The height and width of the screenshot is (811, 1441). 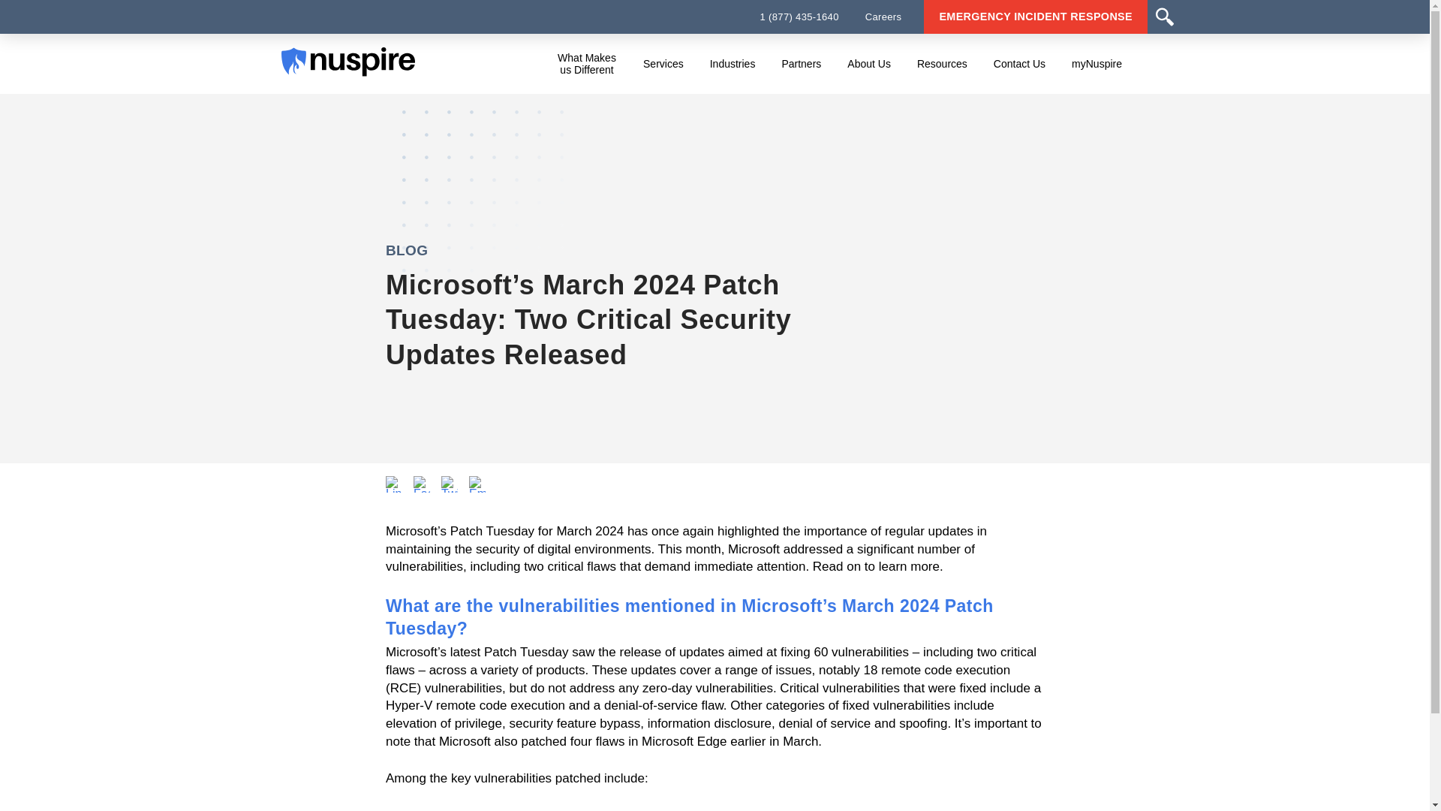 What do you see at coordinates (663, 64) in the screenshot?
I see `Services` at bounding box center [663, 64].